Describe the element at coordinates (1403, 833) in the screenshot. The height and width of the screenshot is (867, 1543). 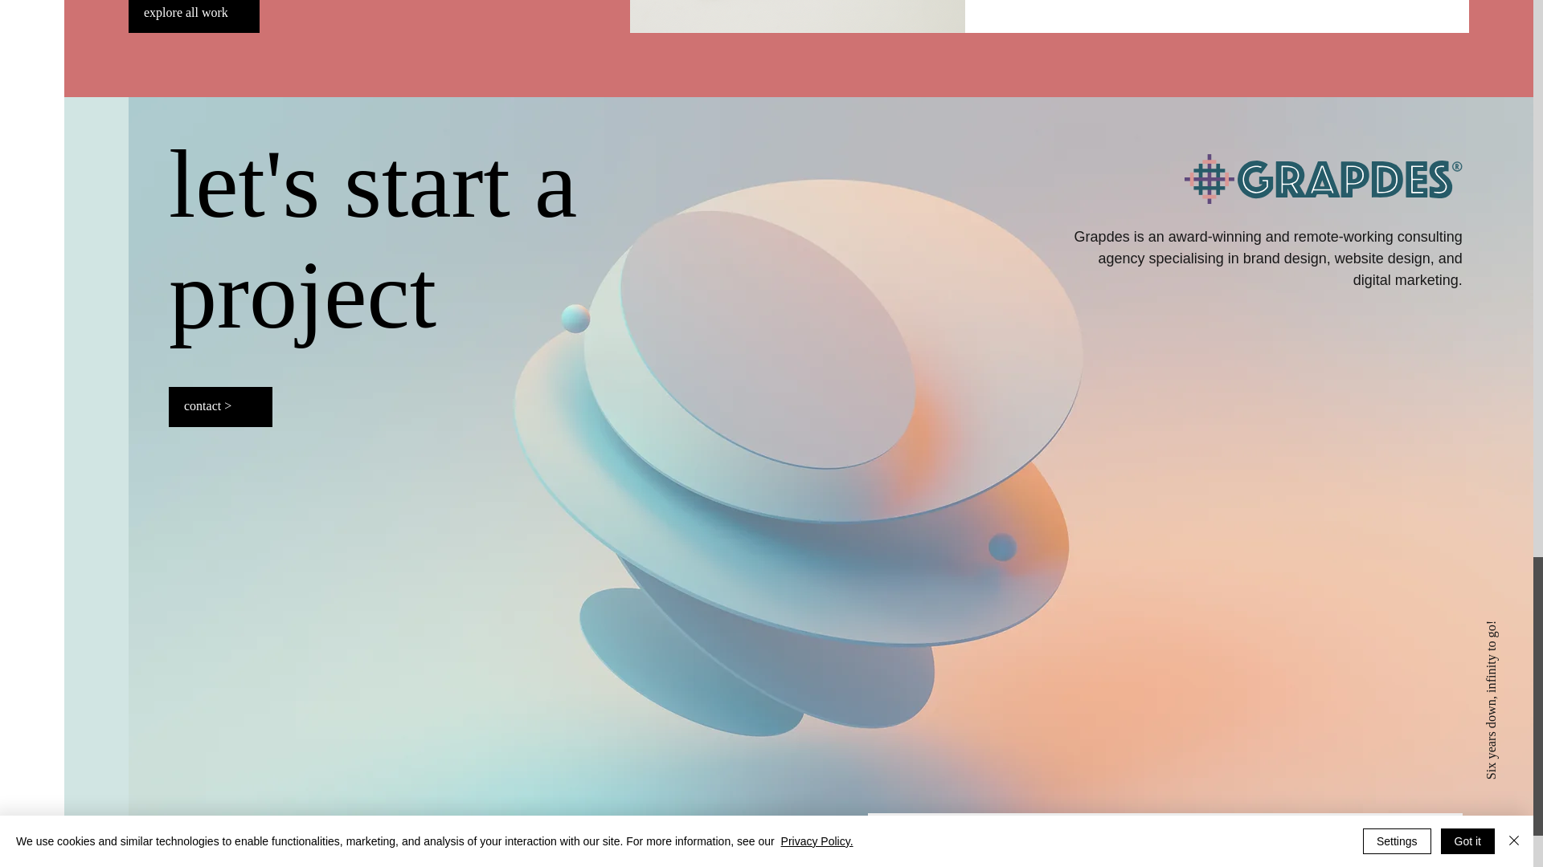
I see `careers` at that location.